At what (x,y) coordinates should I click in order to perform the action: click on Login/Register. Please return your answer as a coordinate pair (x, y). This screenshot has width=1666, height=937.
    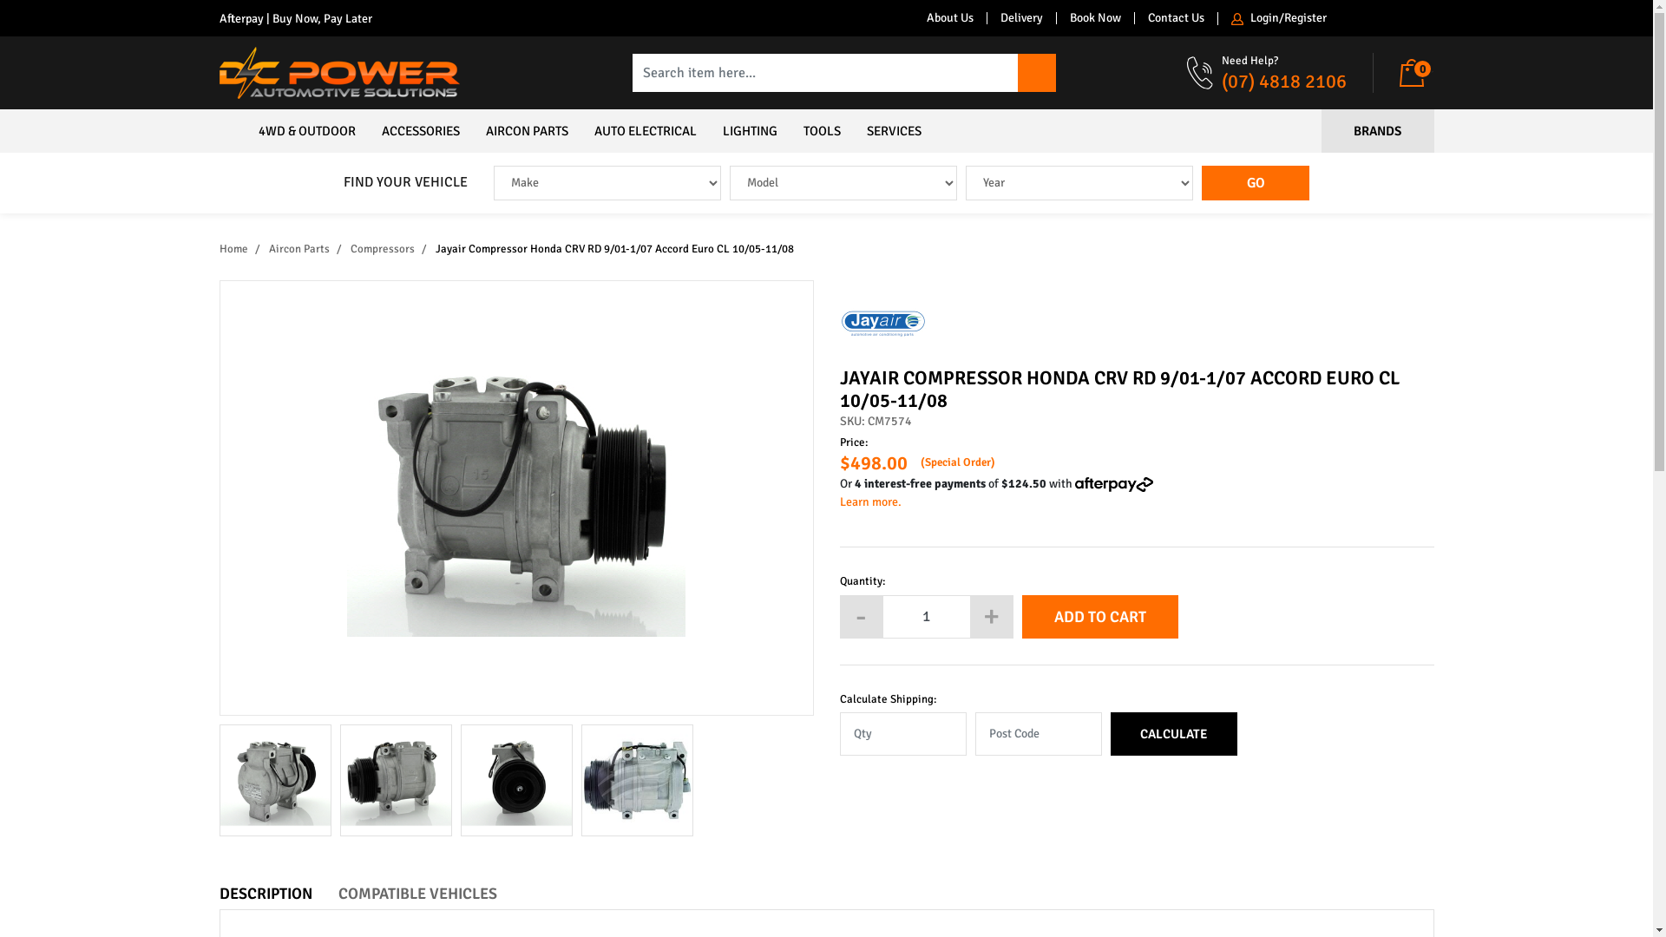
    Looking at the image, I should click on (1277, 19).